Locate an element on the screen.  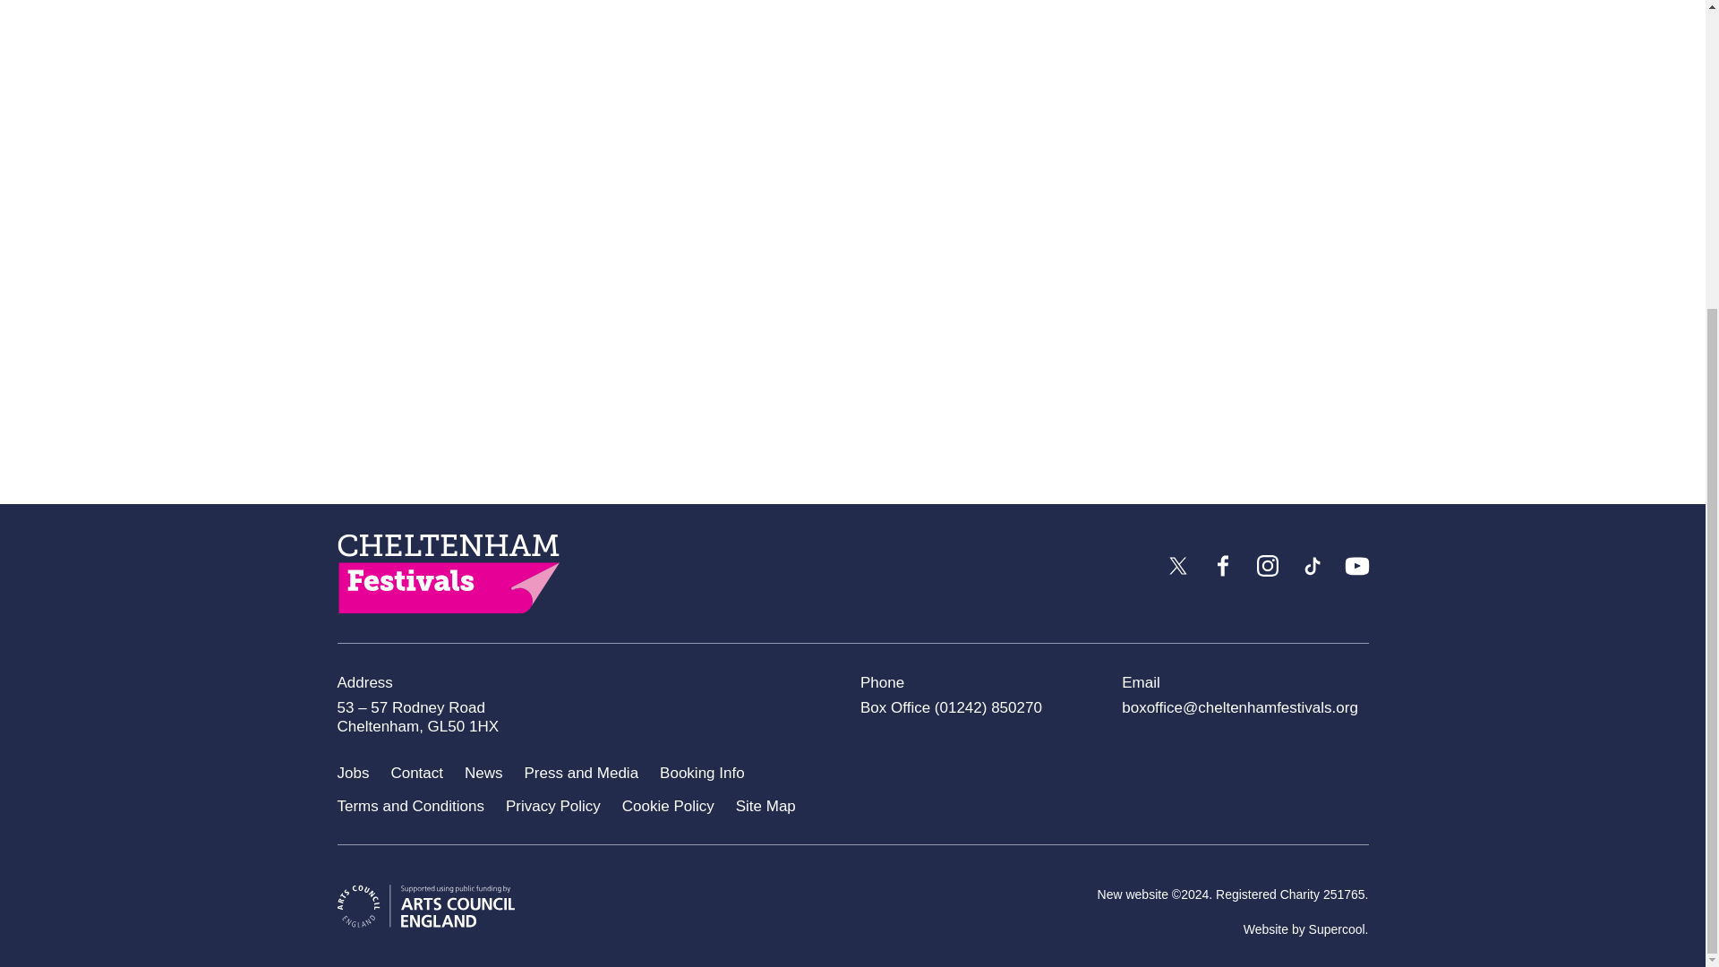
Twitter is located at coordinates (1177, 565).